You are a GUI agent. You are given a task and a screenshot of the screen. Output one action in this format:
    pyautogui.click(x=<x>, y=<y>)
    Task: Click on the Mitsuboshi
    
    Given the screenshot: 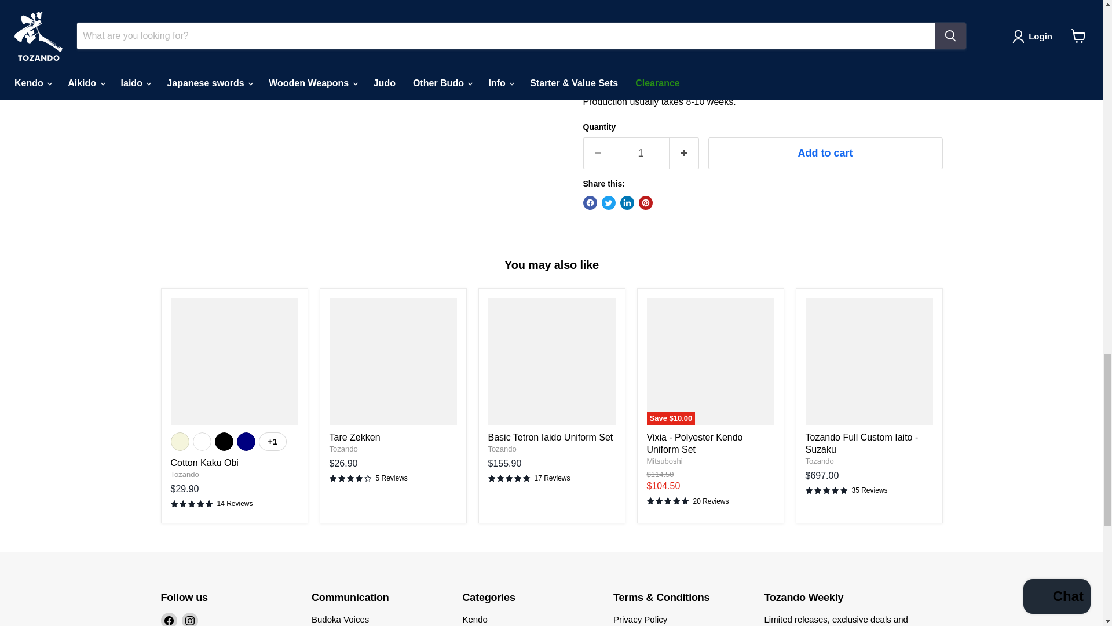 What is the action you would take?
    pyautogui.click(x=664, y=461)
    